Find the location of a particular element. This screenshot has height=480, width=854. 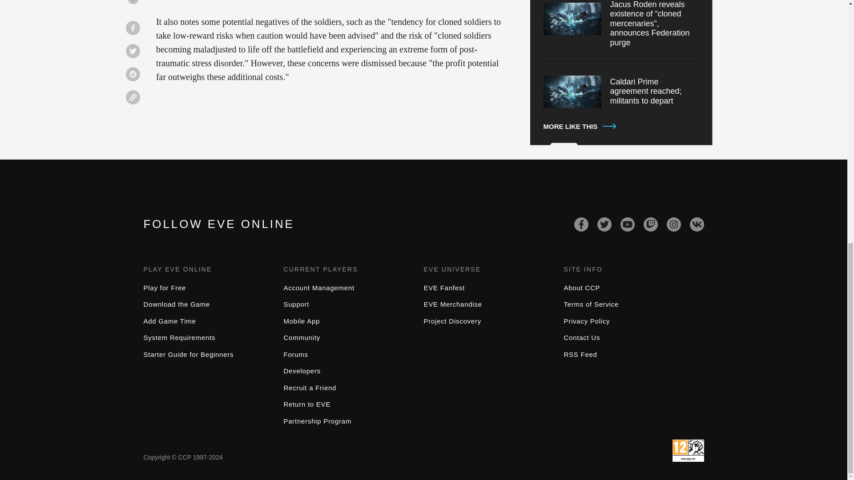

EVE Merchandise is located at coordinates (452, 304).